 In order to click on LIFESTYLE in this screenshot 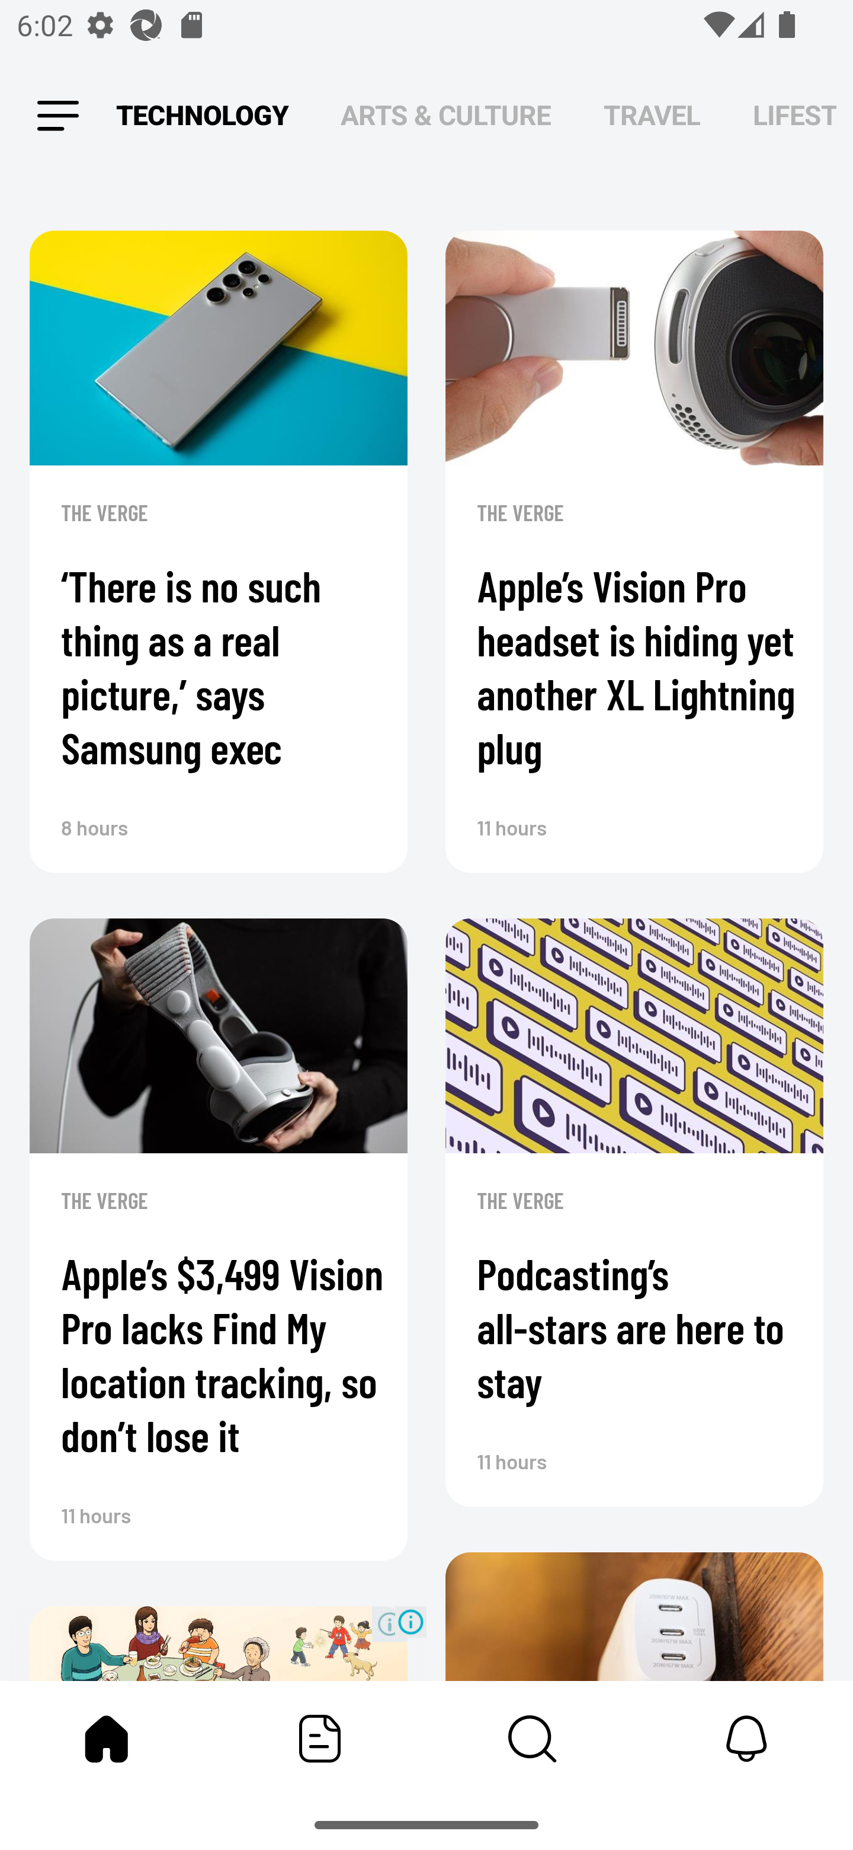, I will do `click(795, 115)`.